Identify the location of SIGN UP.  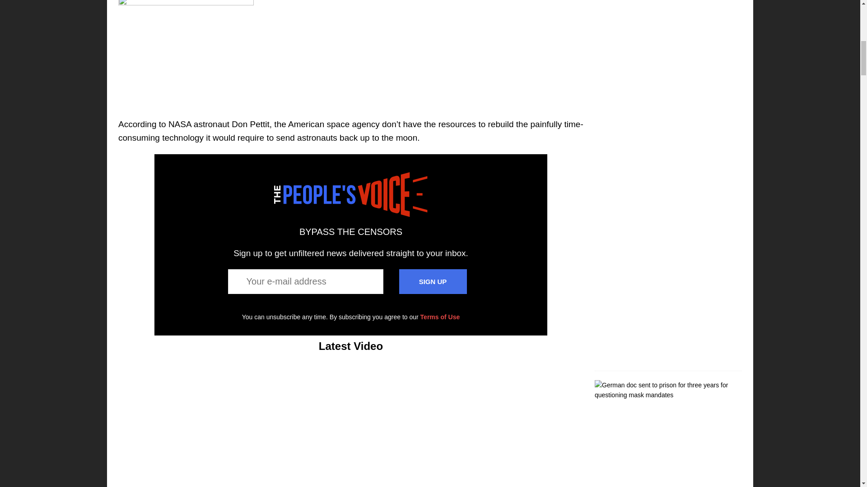
(433, 281).